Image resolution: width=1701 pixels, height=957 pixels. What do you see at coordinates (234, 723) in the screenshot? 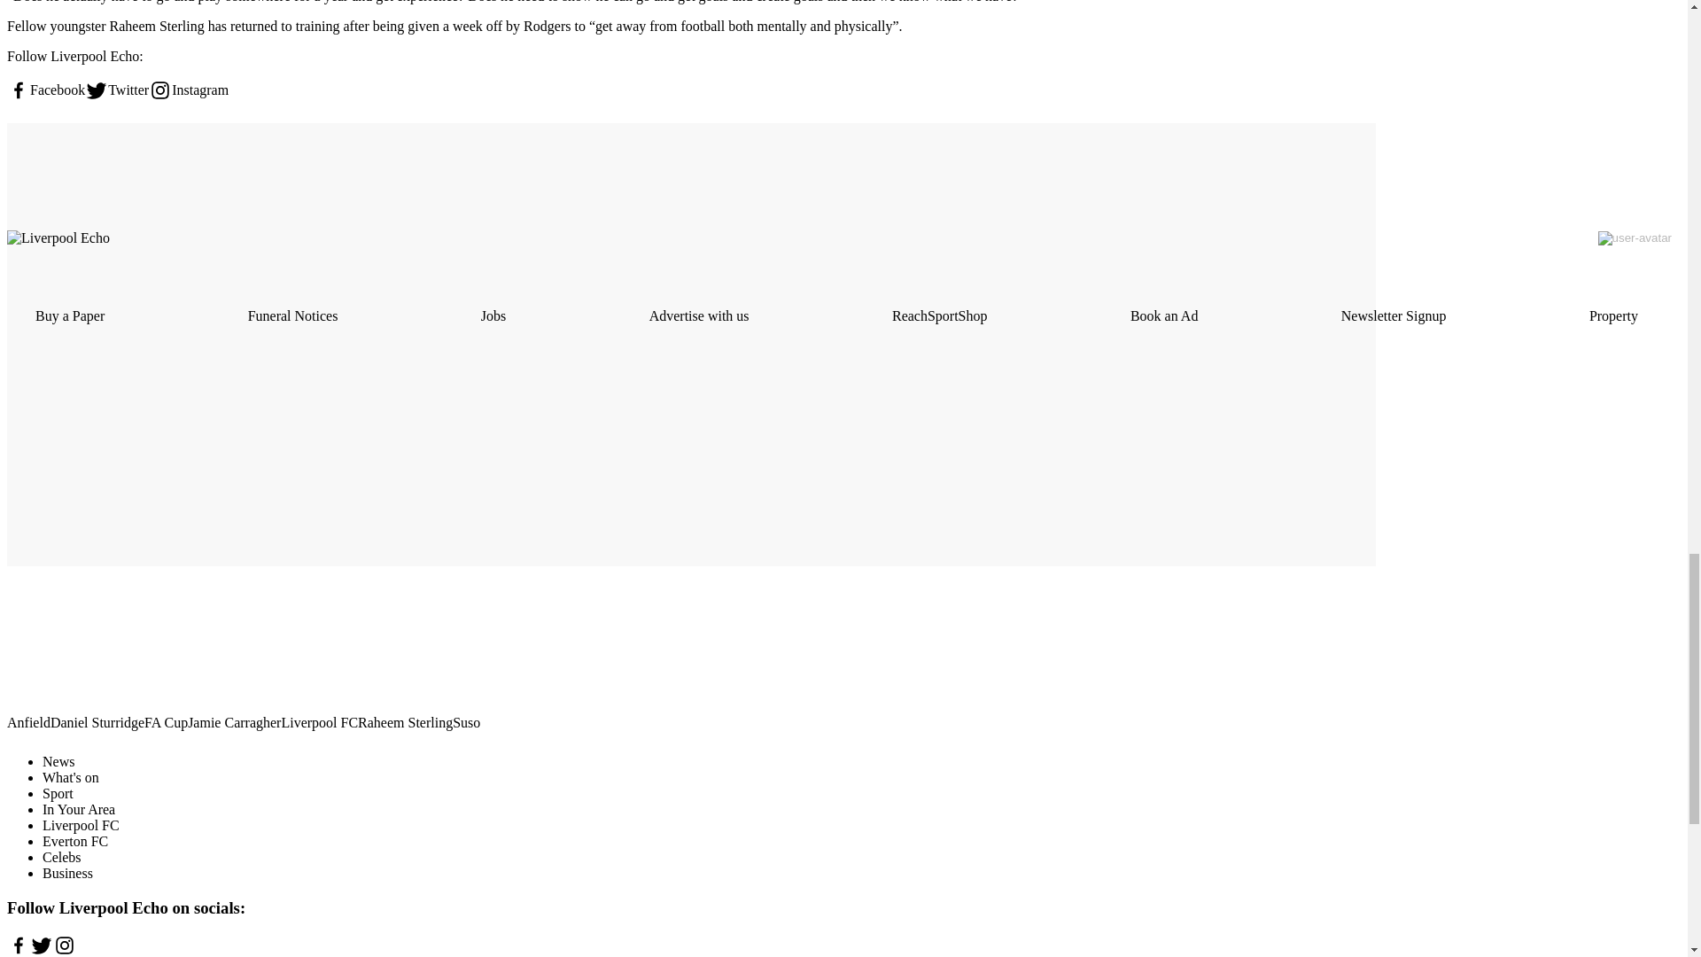
I see `Jamie Carragher` at bounding box center [234, 723].